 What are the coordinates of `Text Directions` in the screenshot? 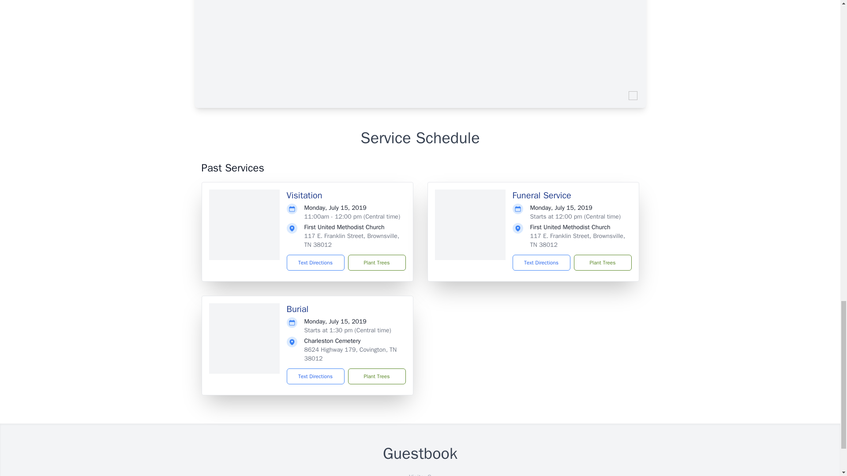 It's located at (316, 376).